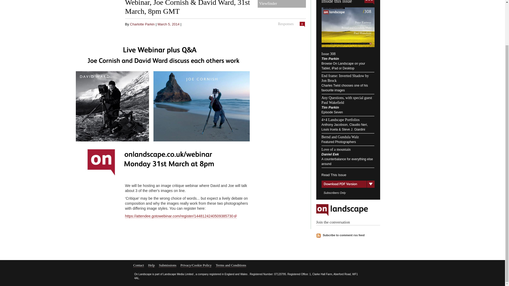  I want to click on Episode Seven, so click(332, 112).